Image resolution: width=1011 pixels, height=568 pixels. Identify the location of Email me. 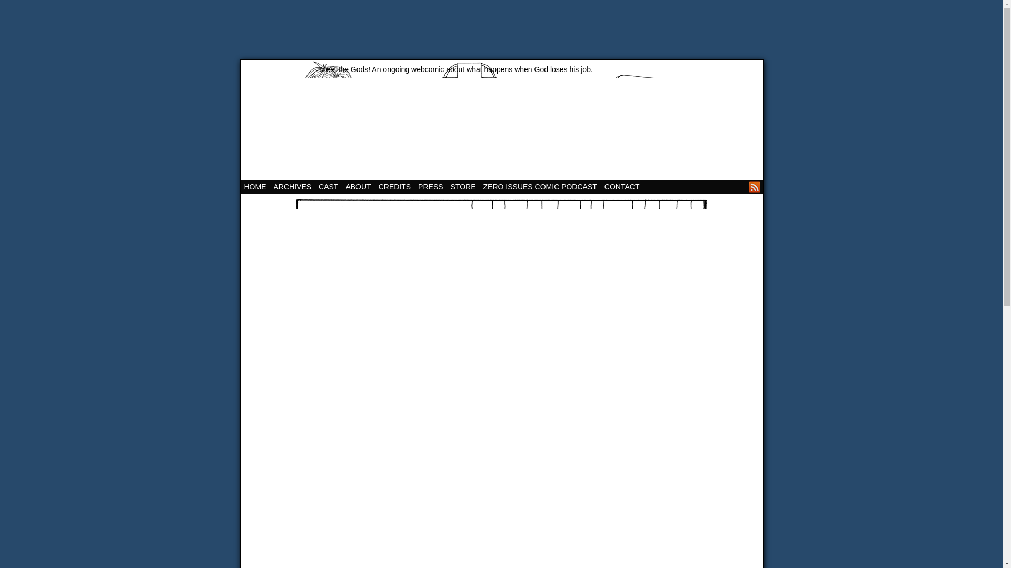
(741, 187).